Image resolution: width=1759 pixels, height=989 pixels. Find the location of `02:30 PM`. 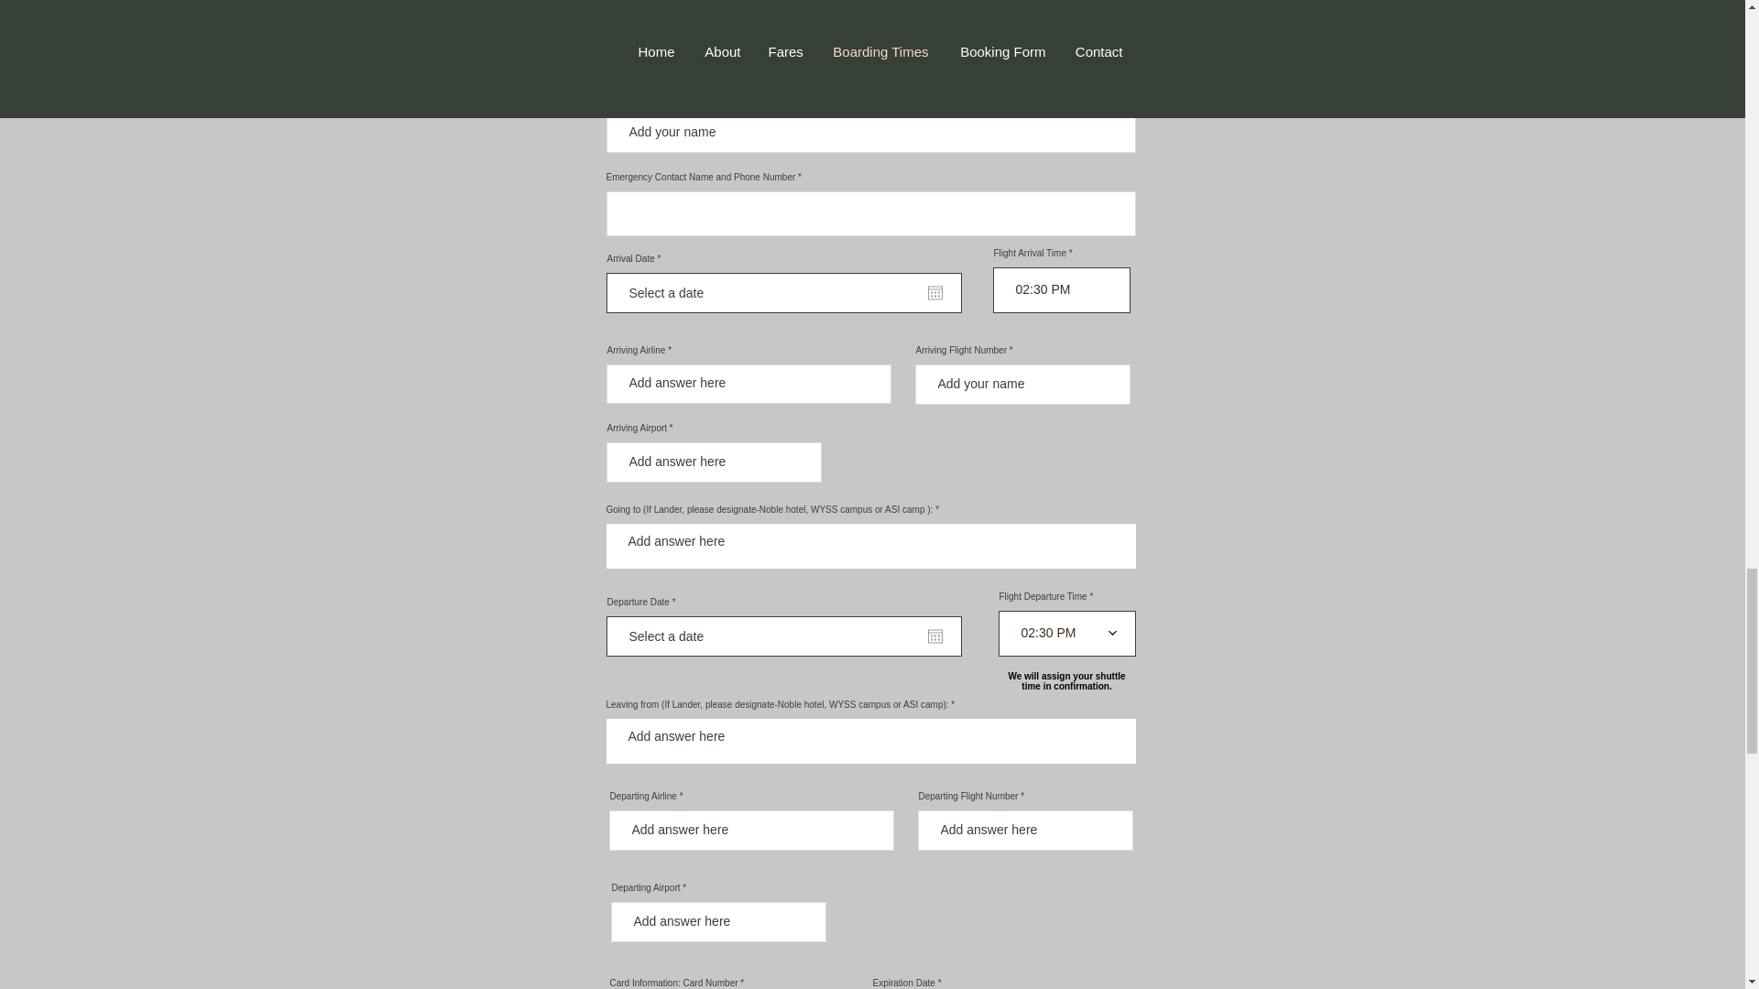

02:30 PM is located at coordinates (1072, 289).